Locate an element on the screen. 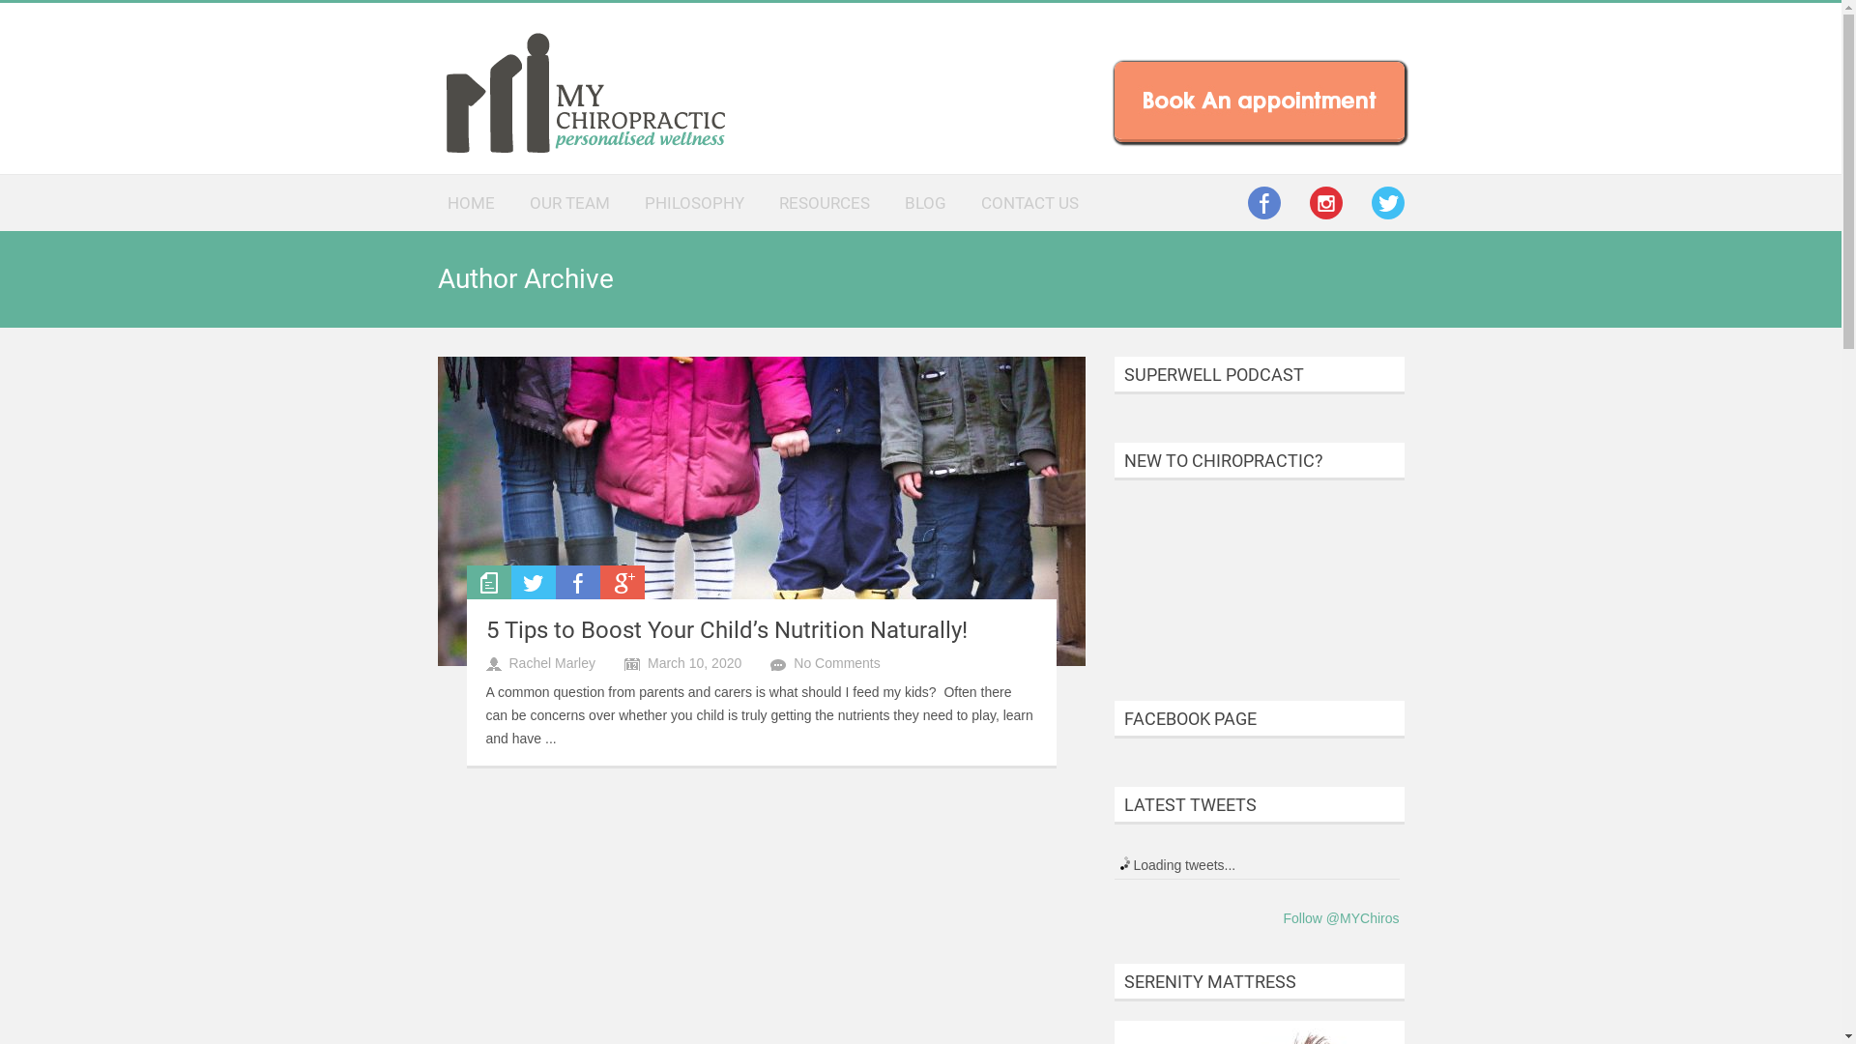 The image size is (1856, 1044). CONTACT US is located at coordinates (1029, 201).